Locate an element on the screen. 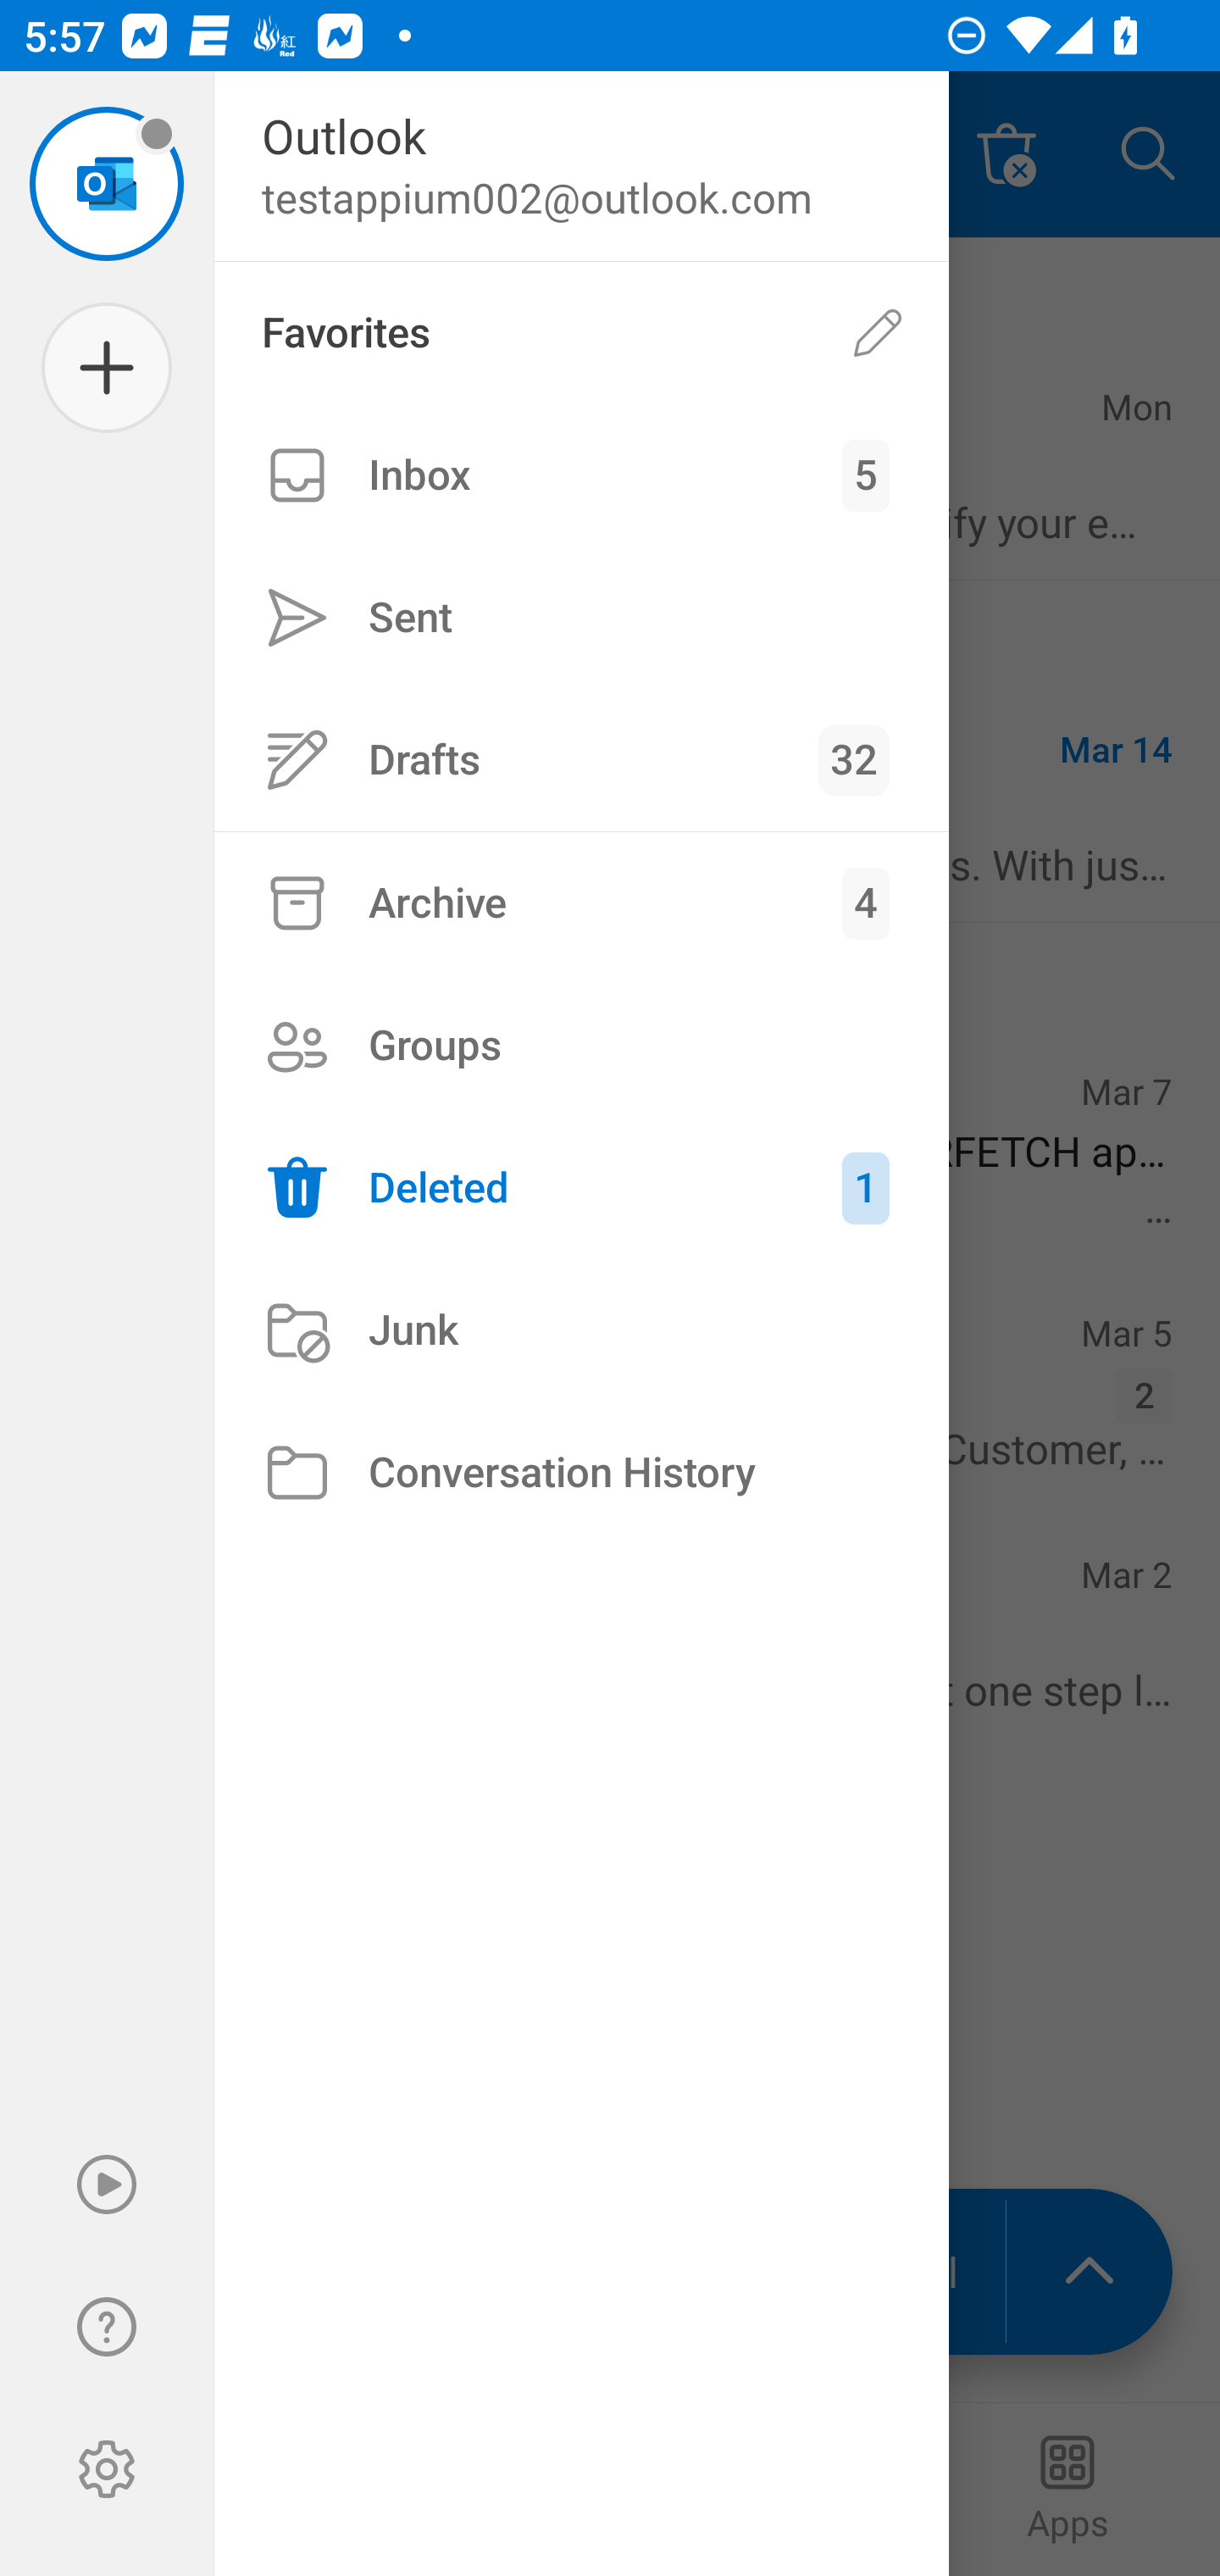  testappium002@outlook.com is located at coordinates (107, 183).